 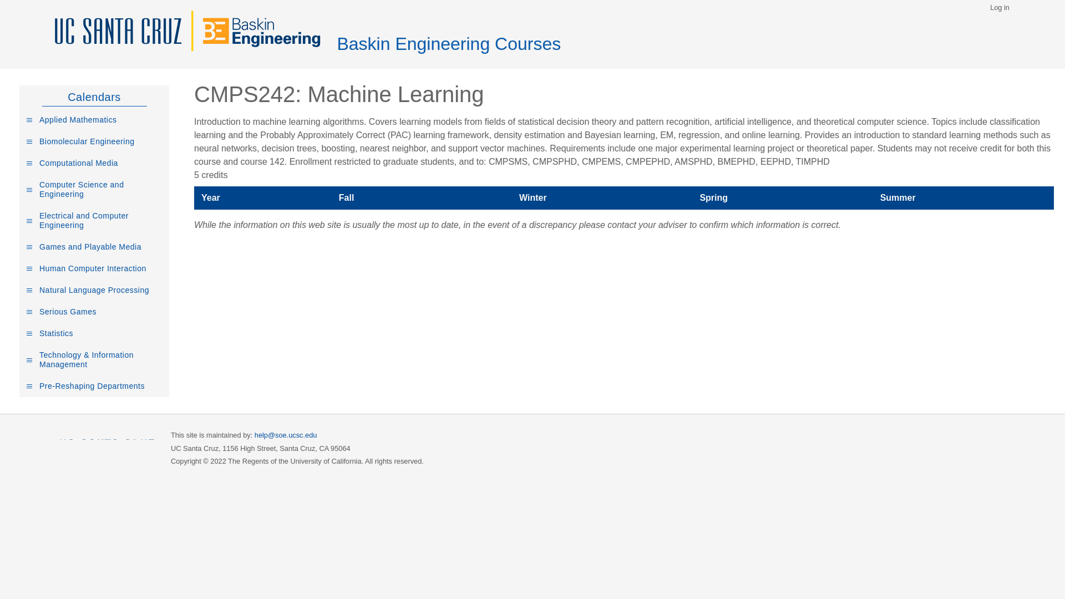 I want to click on Pre-Reshaping Departments, so click(x=94, y=386).